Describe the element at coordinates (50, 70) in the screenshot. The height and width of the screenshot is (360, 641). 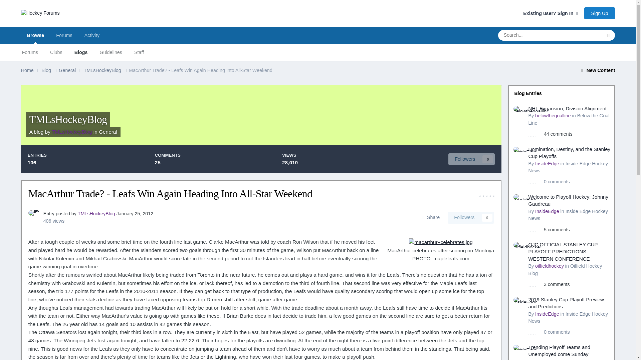
I see `Blog` at that location.